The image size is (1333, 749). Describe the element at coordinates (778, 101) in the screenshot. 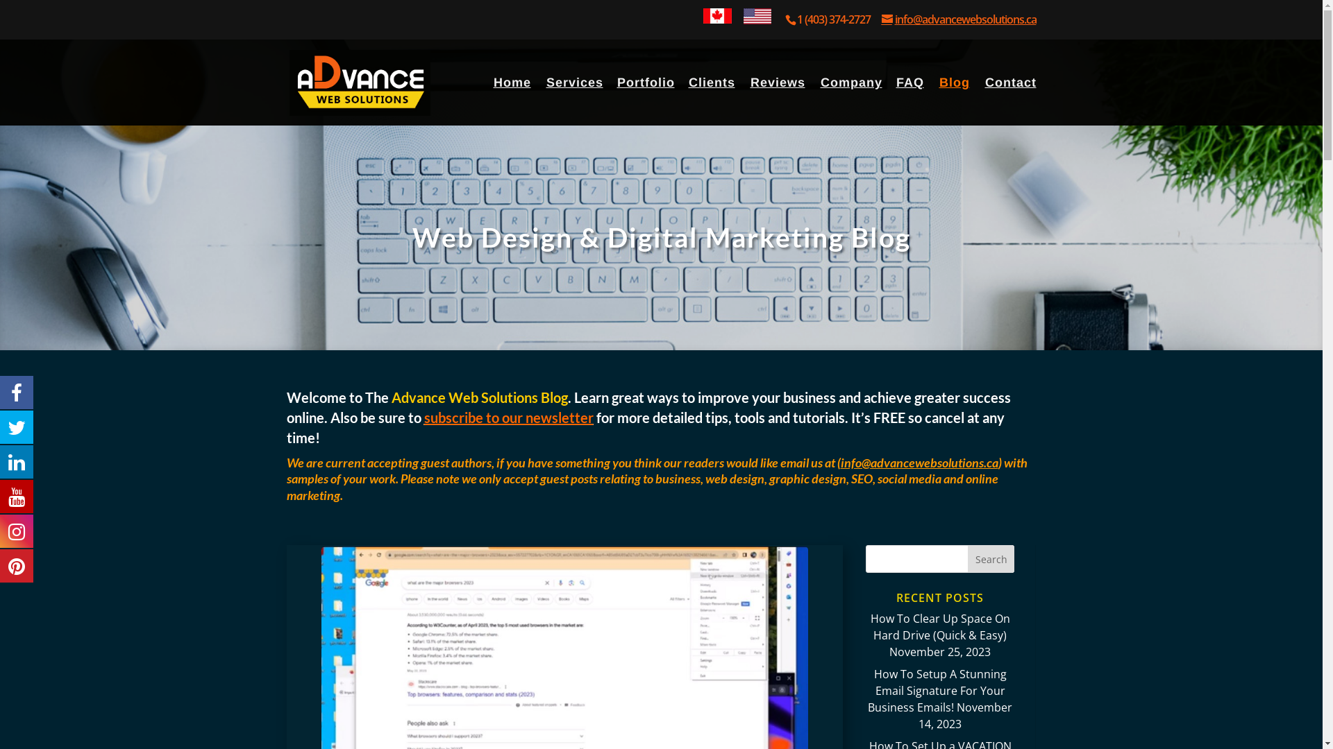

I see `Reviews` at that location.